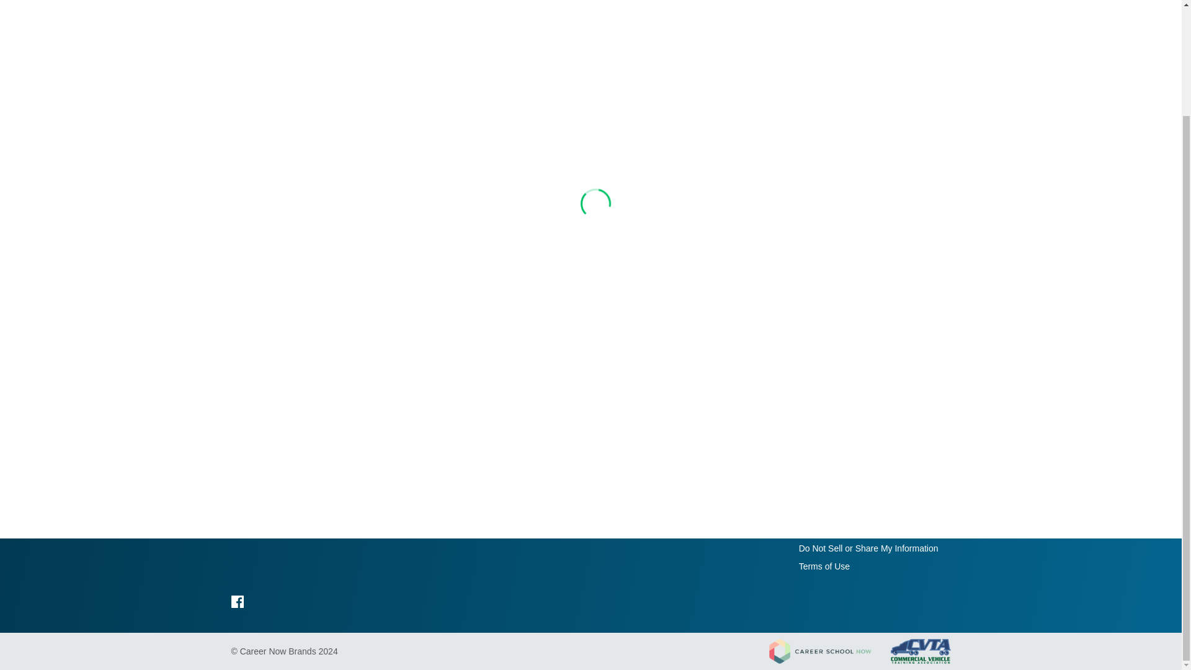 The width and height of the screenshot is (1191, 670). Describe the element at coordinates (824, 566) in the screenshot. I see `Terms of Use` at that location.